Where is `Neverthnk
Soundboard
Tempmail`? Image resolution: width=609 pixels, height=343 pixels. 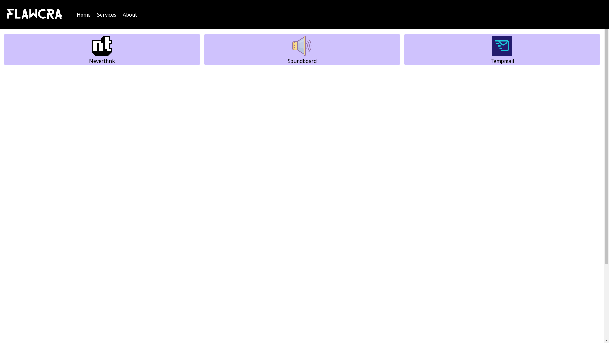 Neverthnk
Soundboard
Tempmail is located at coordinates (302, 50).